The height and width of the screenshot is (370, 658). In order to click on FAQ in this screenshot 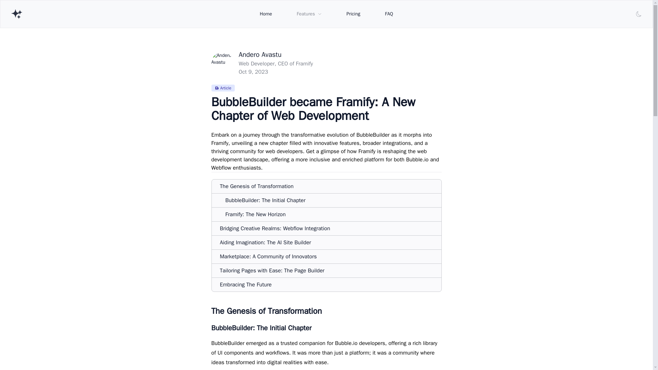, I will do `click(389, 14)`.